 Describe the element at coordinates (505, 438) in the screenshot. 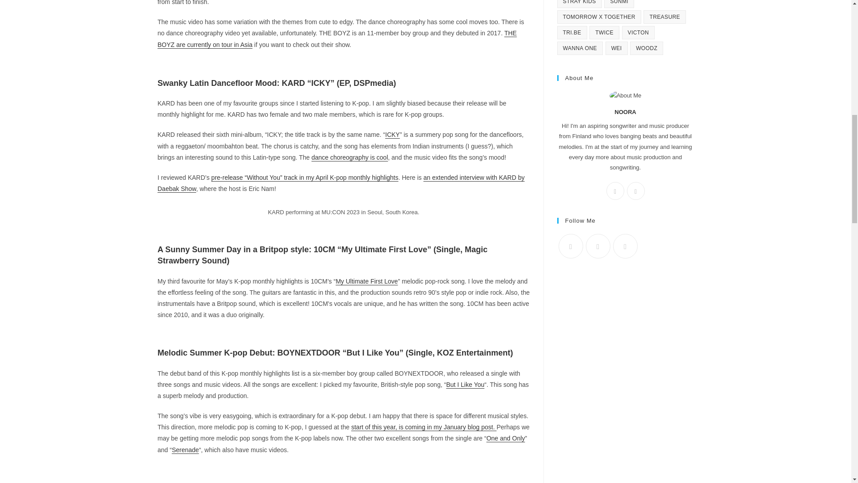

I see `One and Only` at that location.